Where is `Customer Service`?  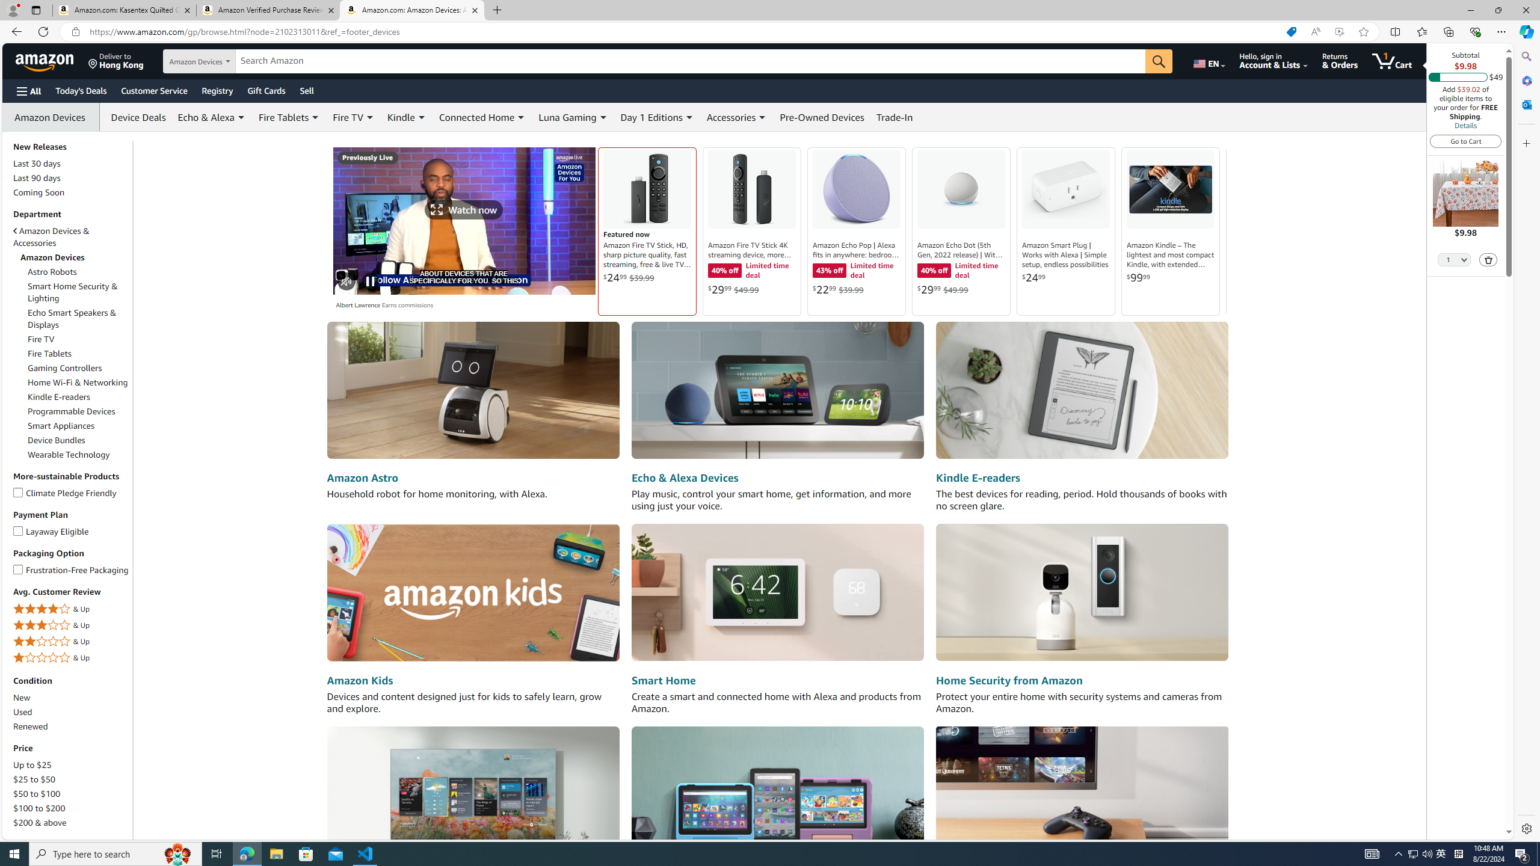 Customer Service is located at coordinates (155, 90).